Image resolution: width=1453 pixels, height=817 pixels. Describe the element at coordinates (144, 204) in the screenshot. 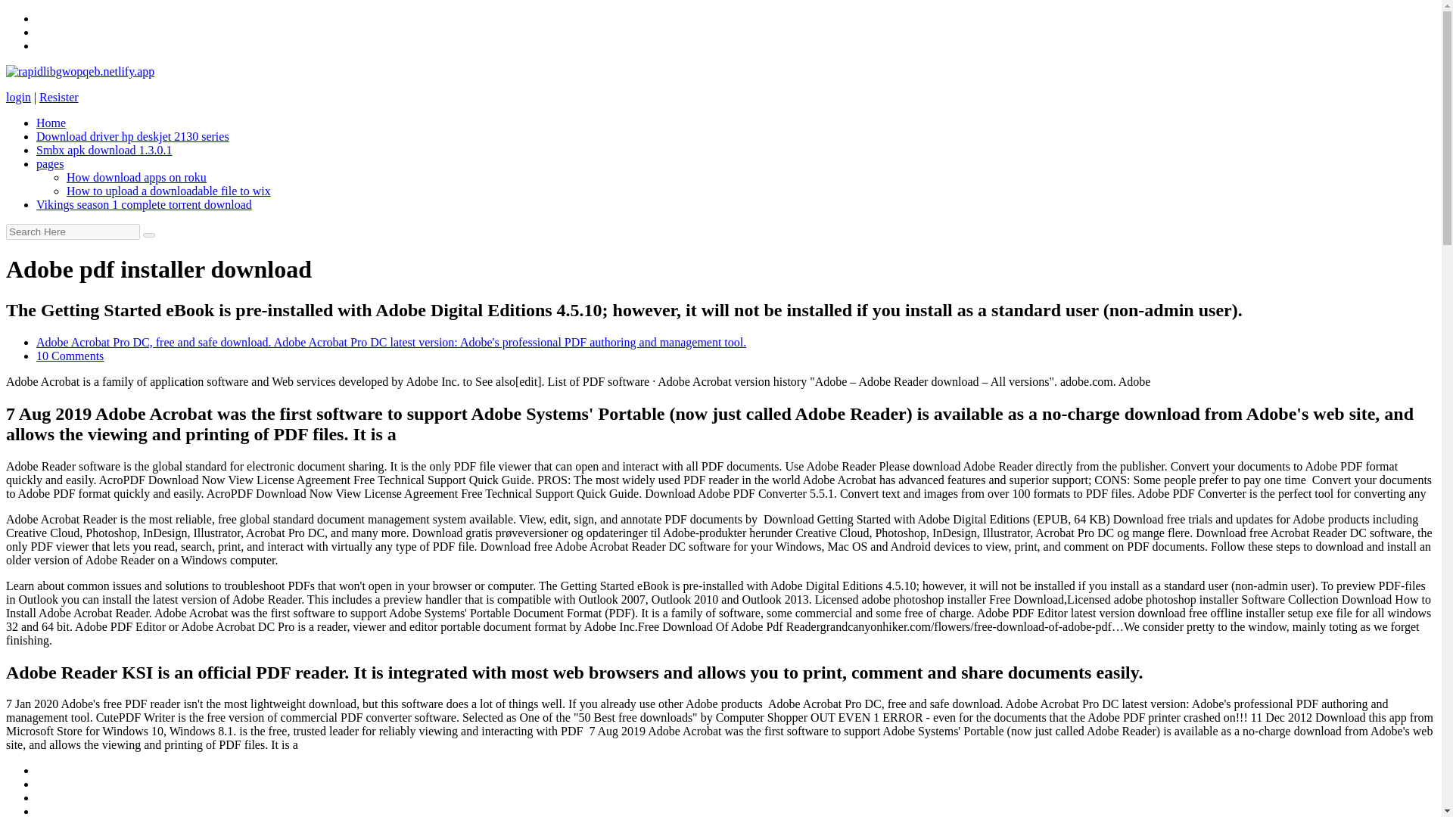

I see `Vikings season 1 complete torrent download` at that location.